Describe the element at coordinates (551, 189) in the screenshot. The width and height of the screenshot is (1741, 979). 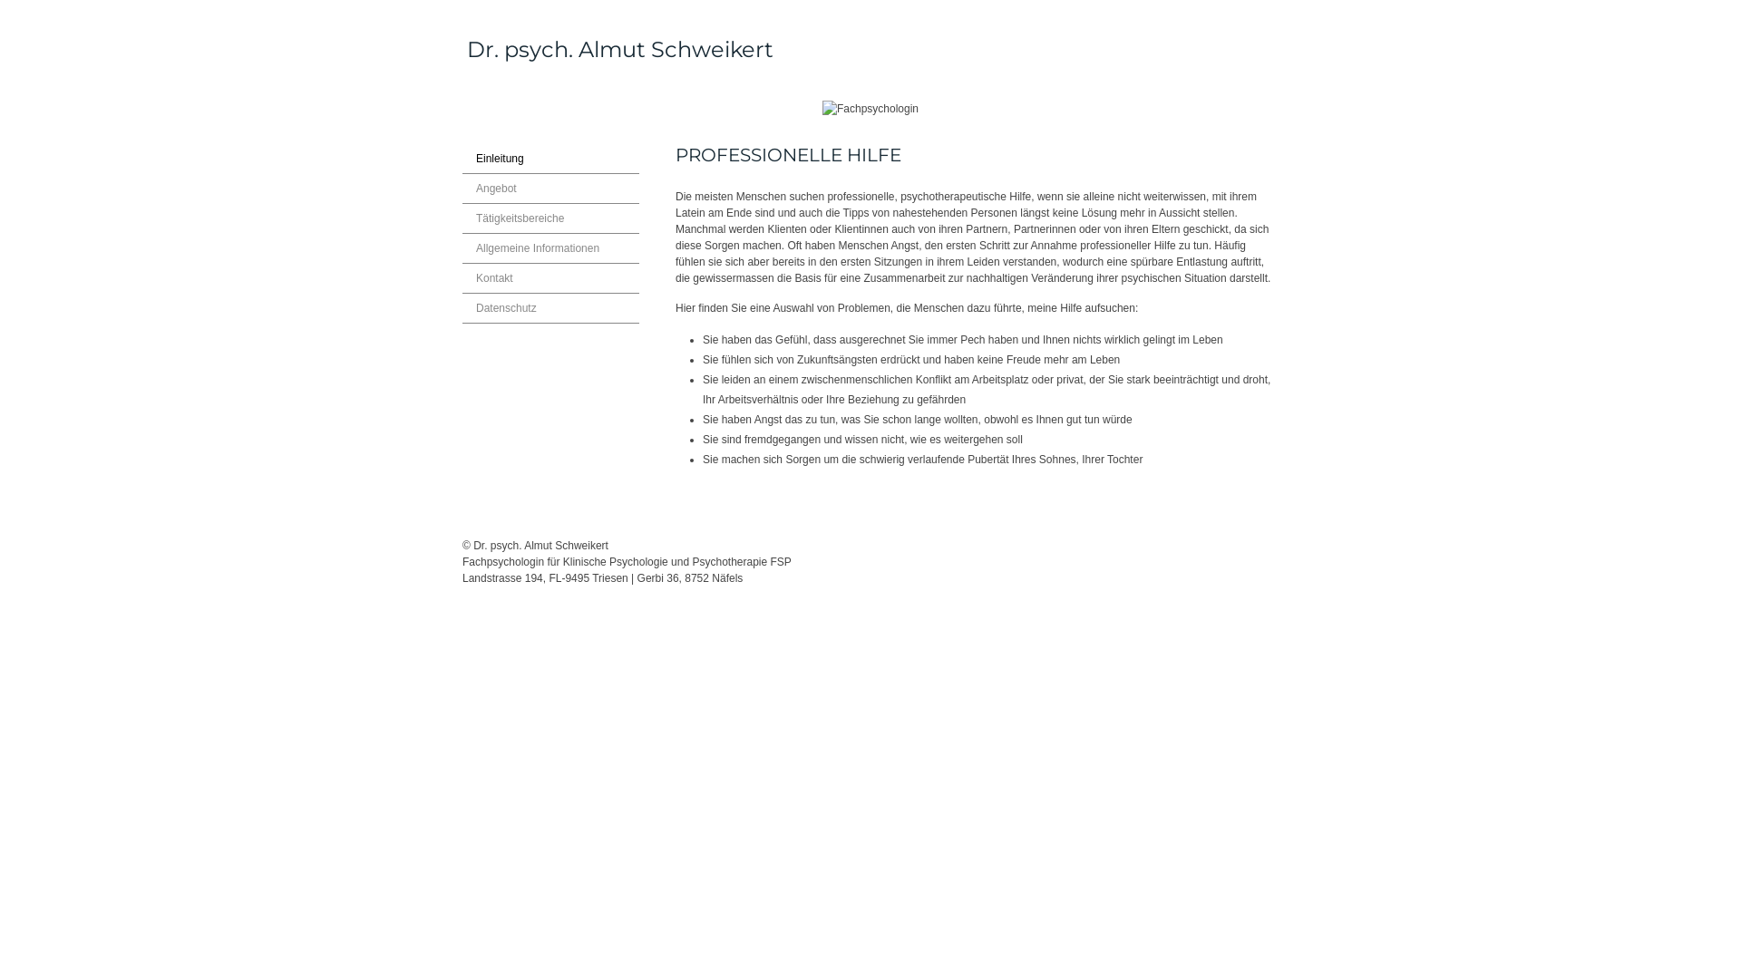
I see `Angebot` at that location.